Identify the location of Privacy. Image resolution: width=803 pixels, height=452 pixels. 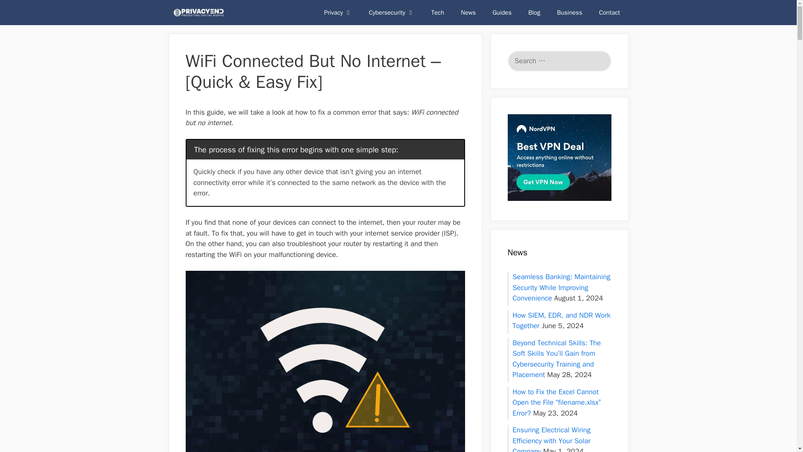
(338, 13).